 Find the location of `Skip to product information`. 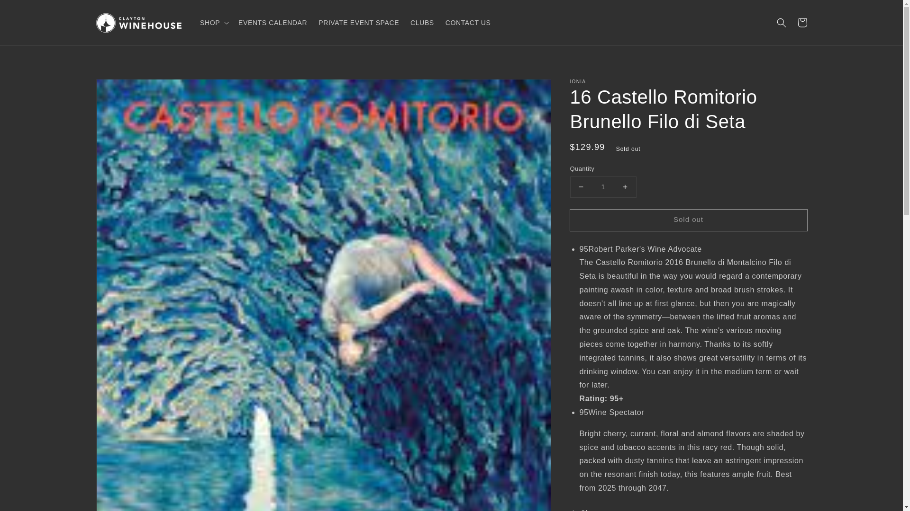

Skip to product information is located at coordinates (124, 89).